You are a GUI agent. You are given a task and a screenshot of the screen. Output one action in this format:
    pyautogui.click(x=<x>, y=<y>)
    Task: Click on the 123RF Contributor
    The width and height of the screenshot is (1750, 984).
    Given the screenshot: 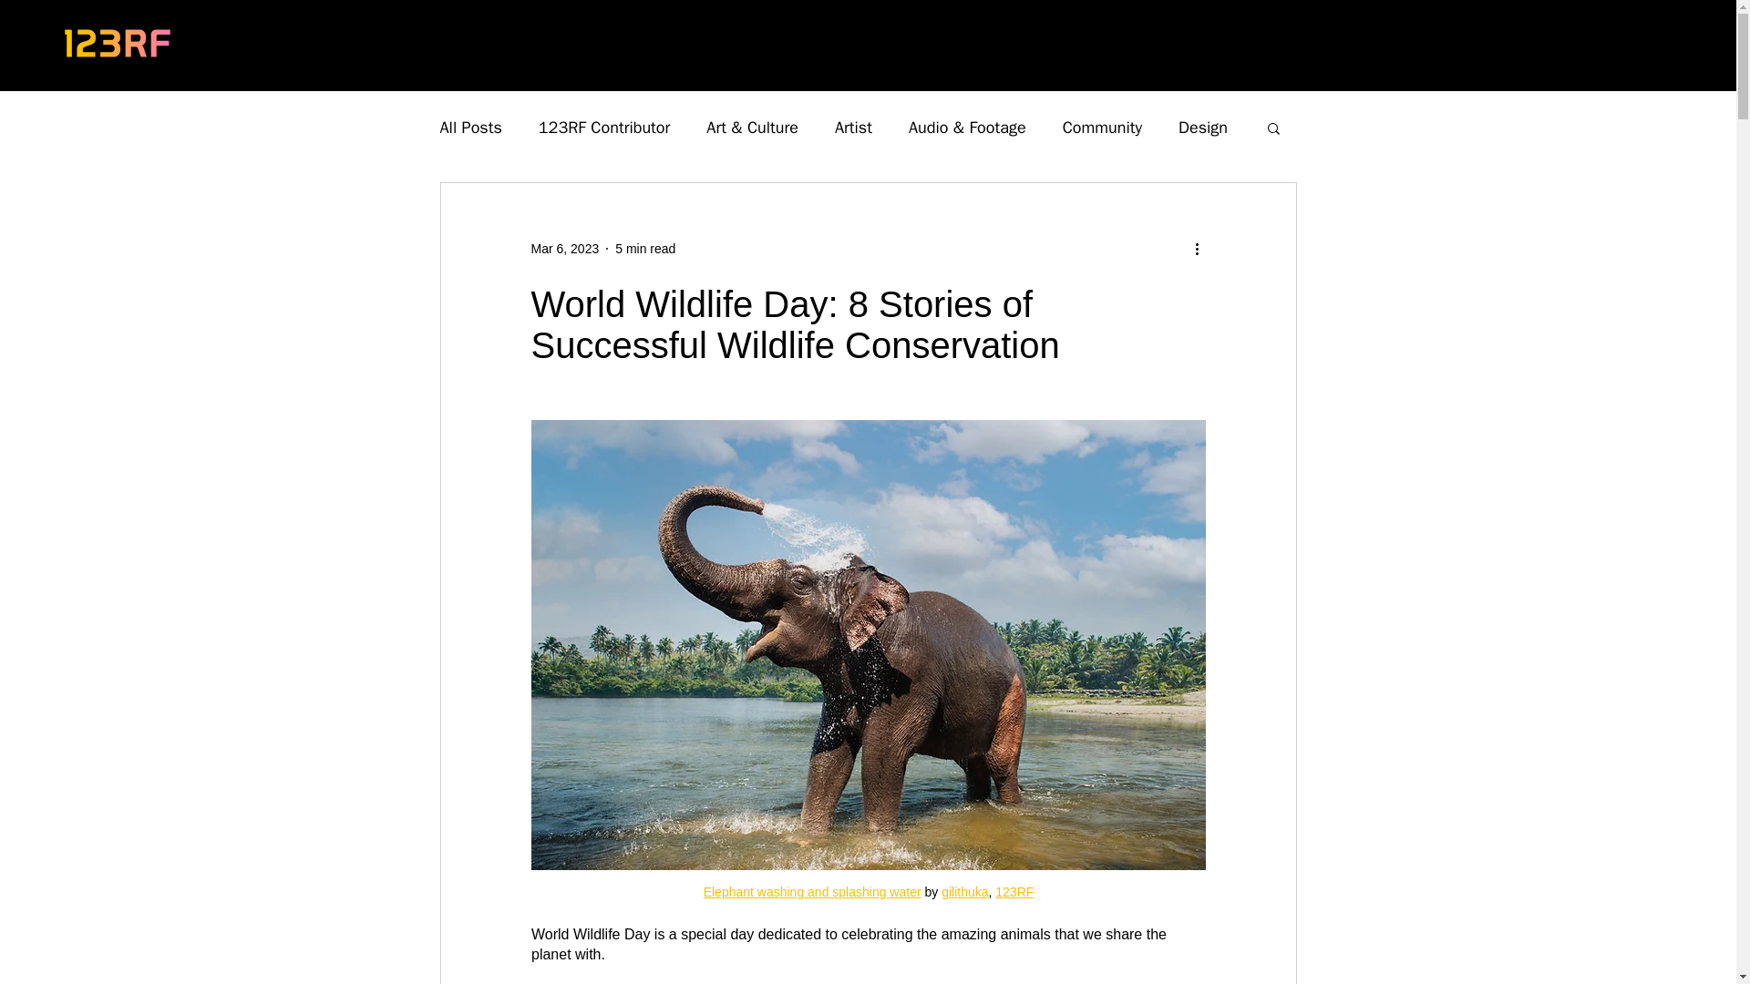 What is the action you would take?
    pyautogui.click(x=604, y=128)
    